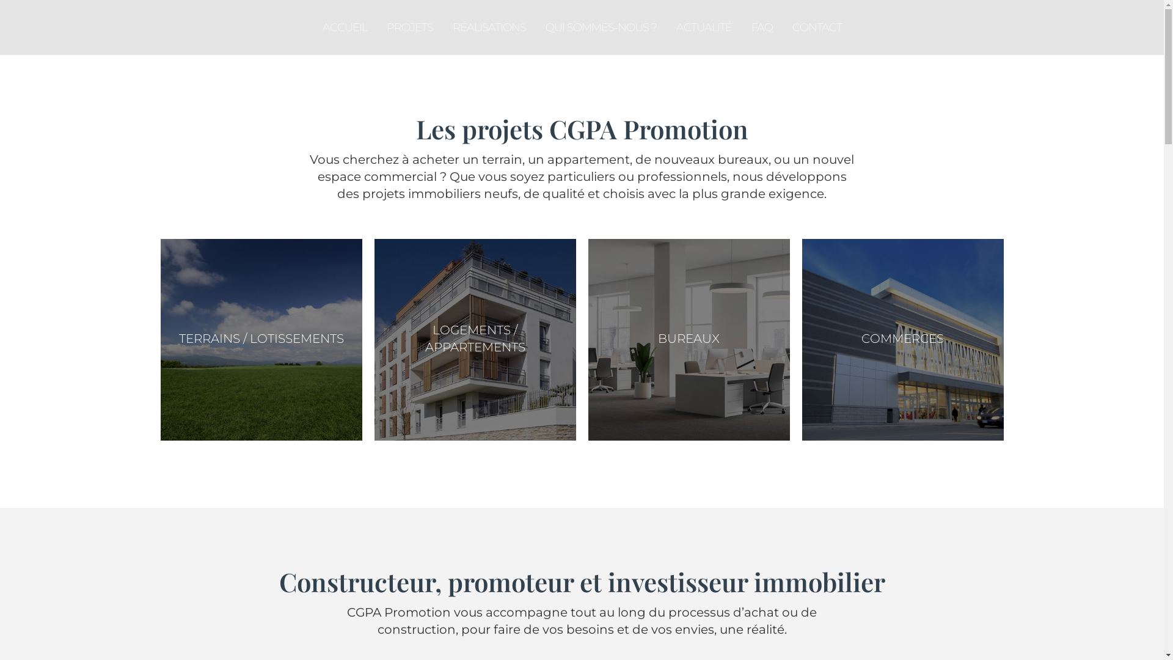  I want to click on QUI SOMMES-NOUS ?, so click(601, 28).